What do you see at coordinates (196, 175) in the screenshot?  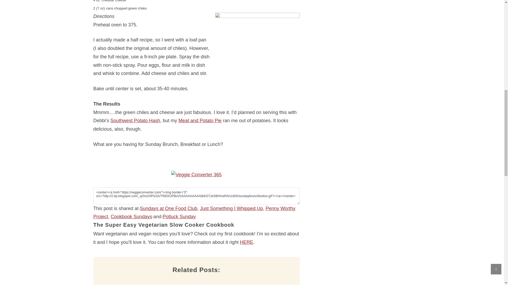 I see `Veggie Converter 365` at bounding box center [196, 175].